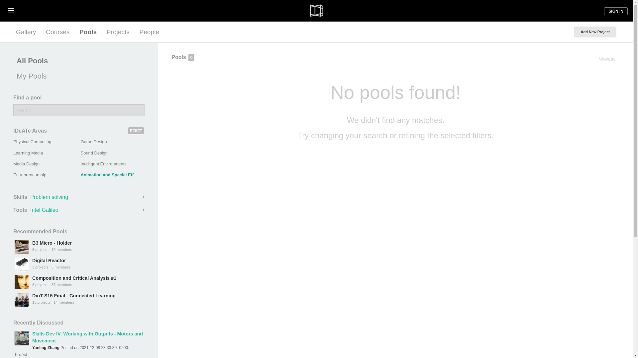  Describe the element at coordinates (94, 142) in the screenshot. I see `Game Design` at that location.